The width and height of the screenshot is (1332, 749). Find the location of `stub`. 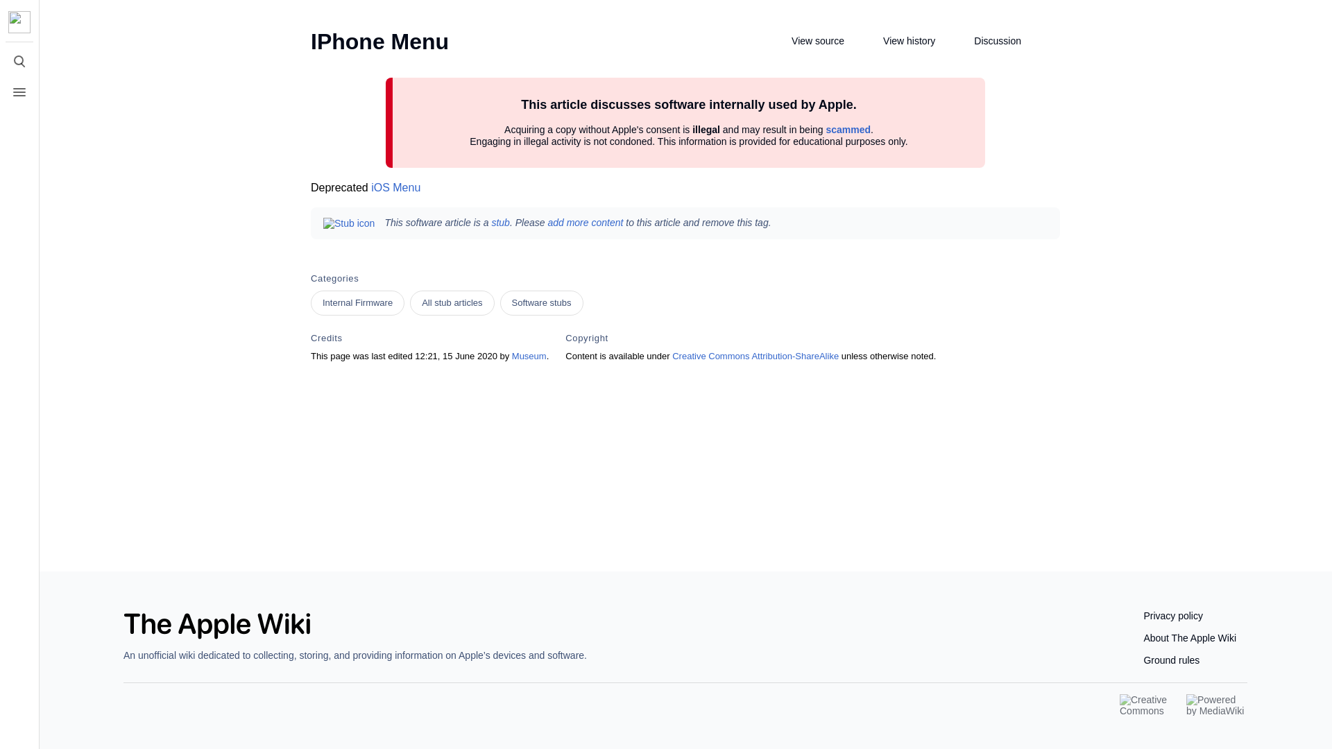

stub is located at coordinates (499, 223).